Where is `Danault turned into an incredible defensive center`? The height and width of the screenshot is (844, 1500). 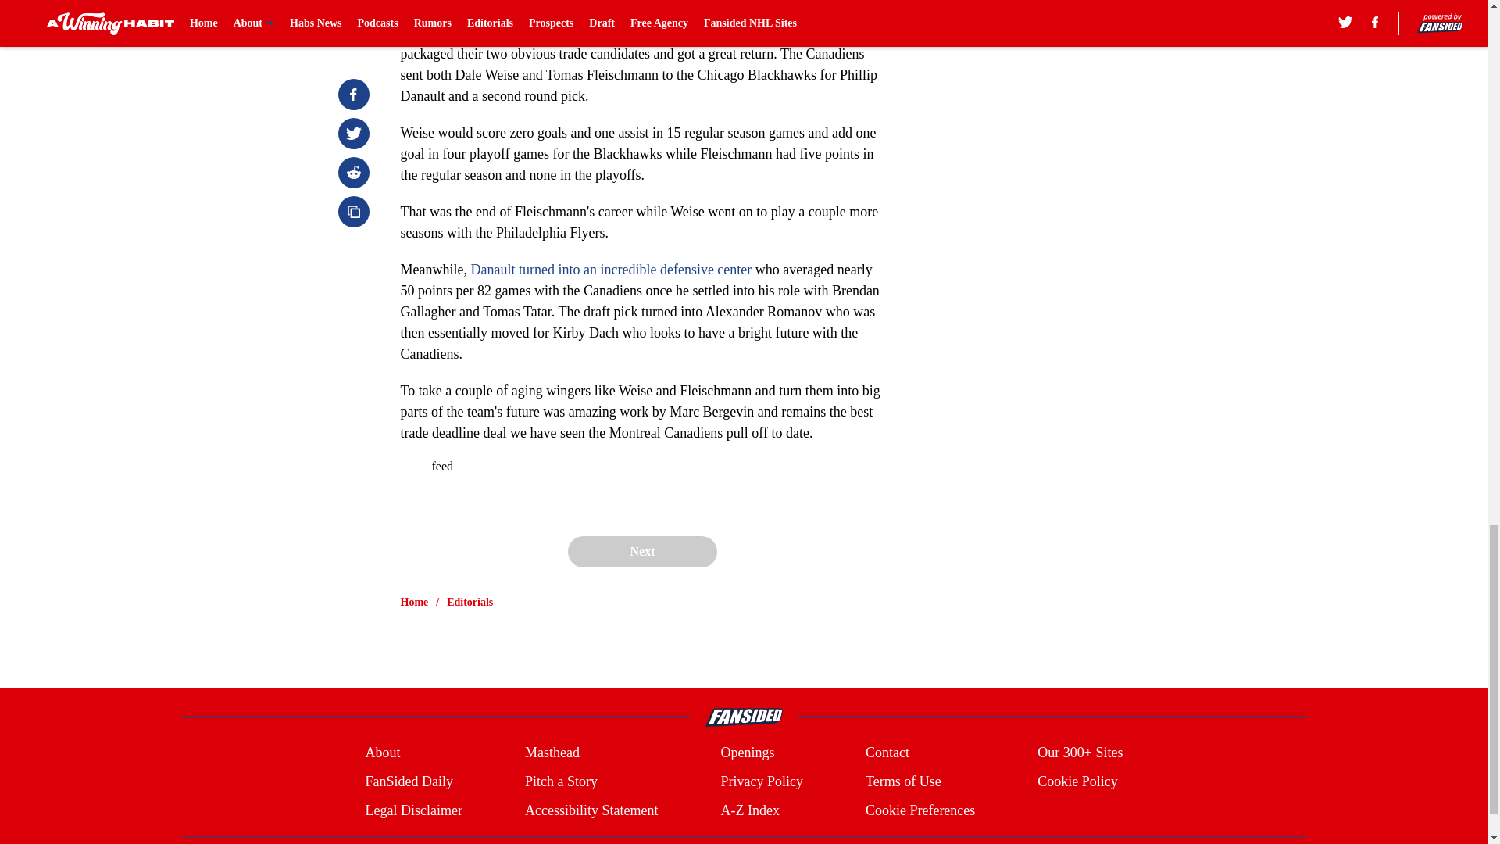
Danault turned into an incredible defensive center is located at coordinates (611, 269).